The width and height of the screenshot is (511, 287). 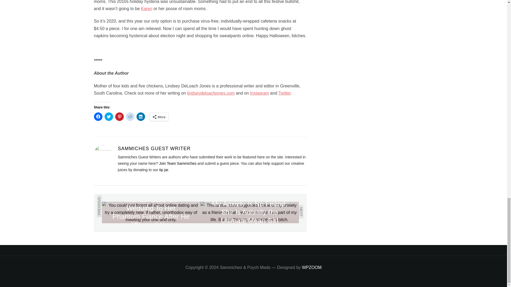 What do you see at coordinates (154, 148) in the screenshot?
I see `Posts by Sammiches Guest Writer` at bounding box center [154, 148].